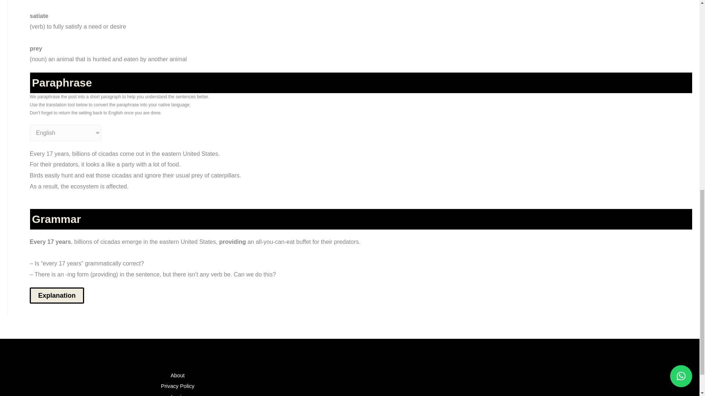 Image resolution: width=705 pixels, height=396 pixels. Describe the element at coordinates (178, 395) in the screenshot. I see `Login` at that location.